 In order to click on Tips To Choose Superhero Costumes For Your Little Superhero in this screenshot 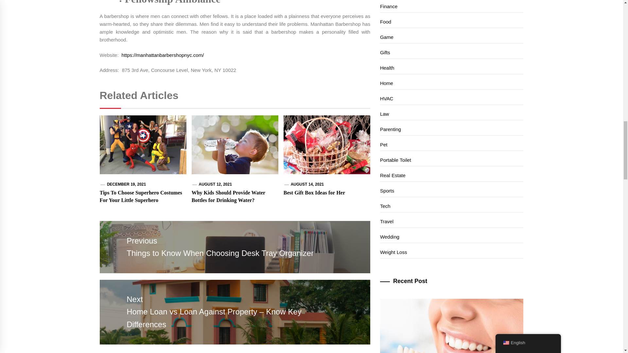, I will do `click(141, 196)`.